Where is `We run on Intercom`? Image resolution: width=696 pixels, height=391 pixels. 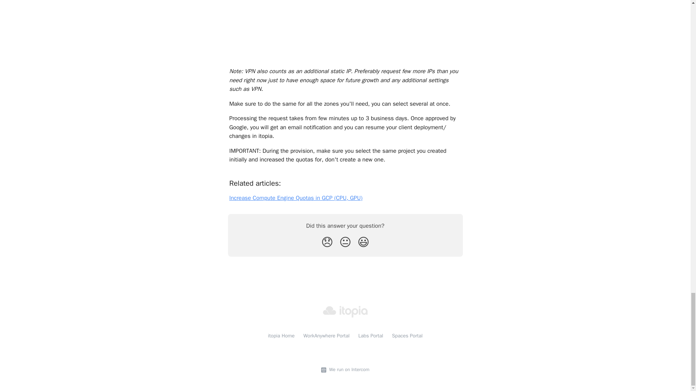 We run on Intercom is located at coordinates (348, 370).